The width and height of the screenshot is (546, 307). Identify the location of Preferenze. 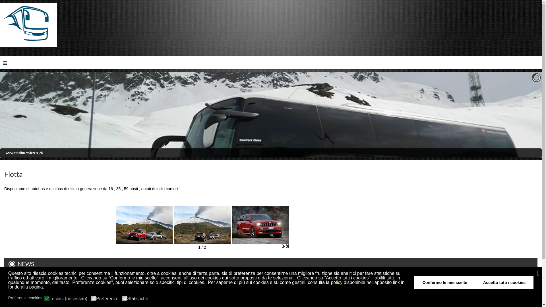
(108, 298).